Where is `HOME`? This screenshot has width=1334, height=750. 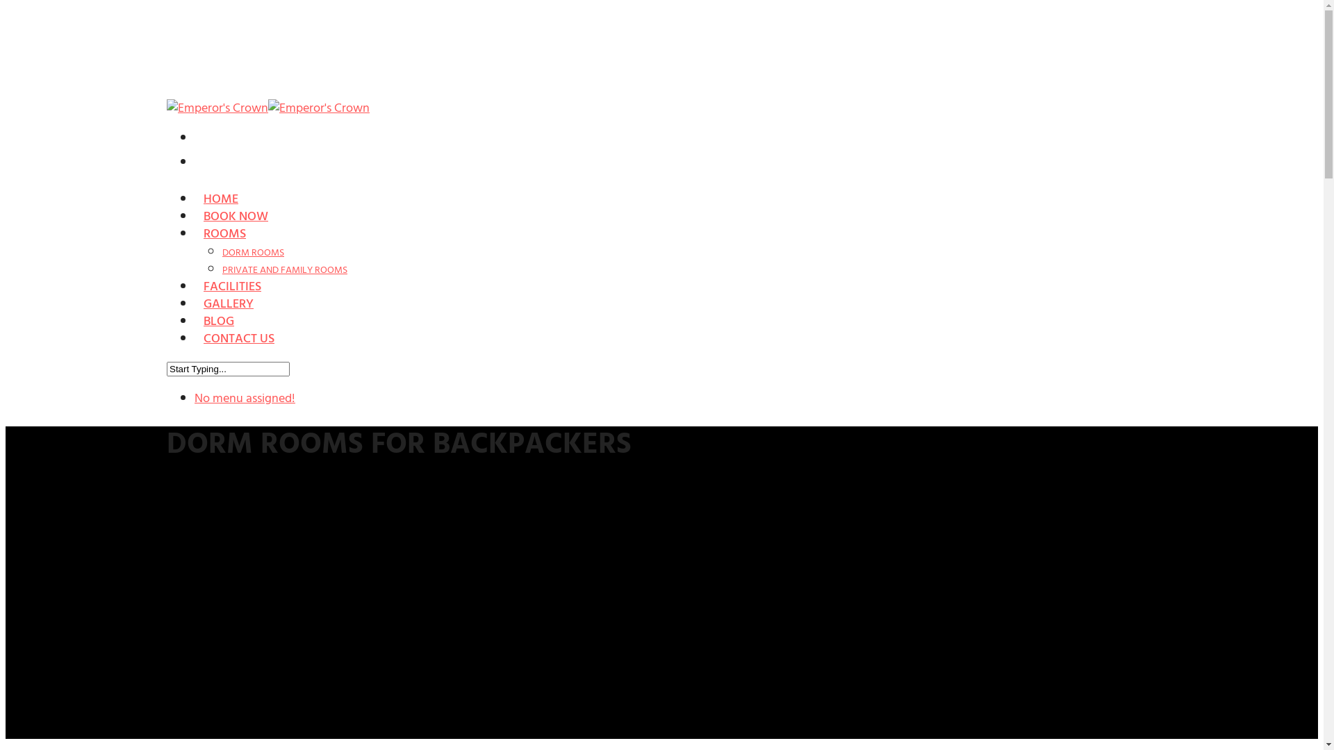
HOME is located at coordinates (221, 208).